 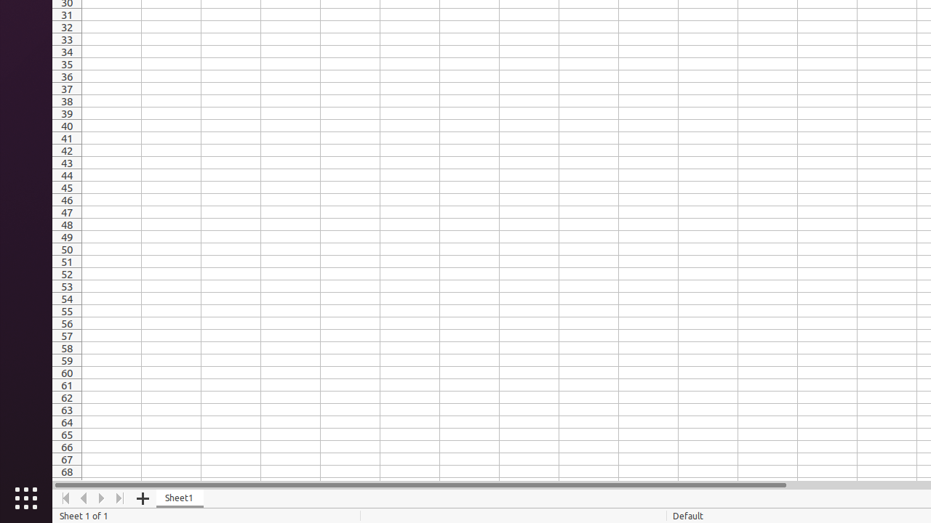 I want to click on Sheet1, so click(x=180, y=498).